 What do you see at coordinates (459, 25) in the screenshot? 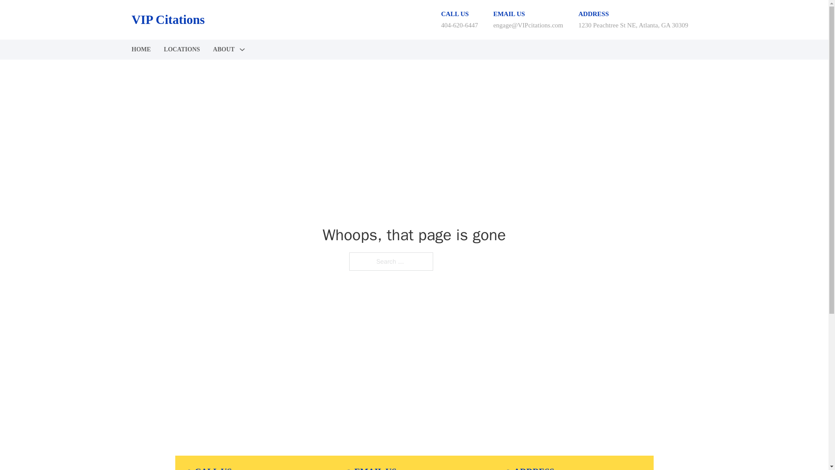
I see `404-620-6447` at bounding box center [459, 25].